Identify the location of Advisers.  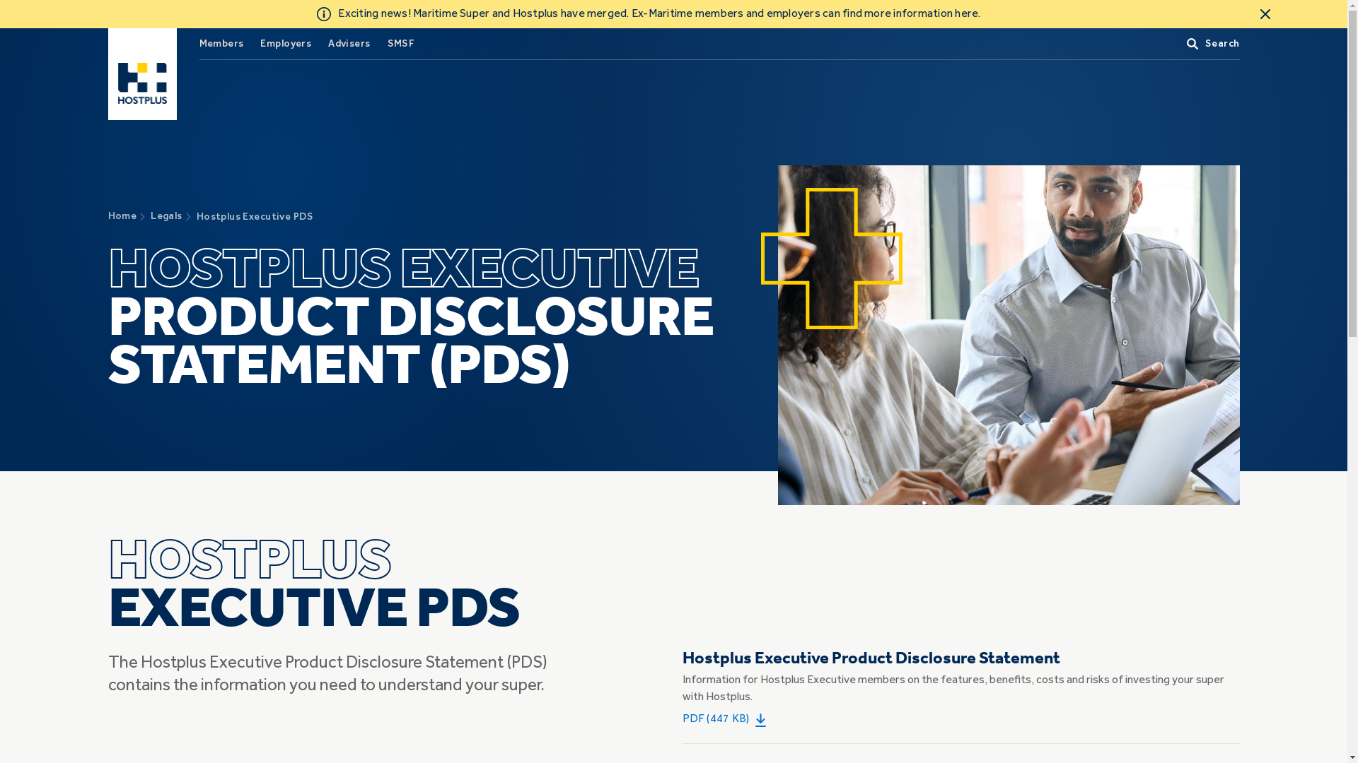
(349, 44).